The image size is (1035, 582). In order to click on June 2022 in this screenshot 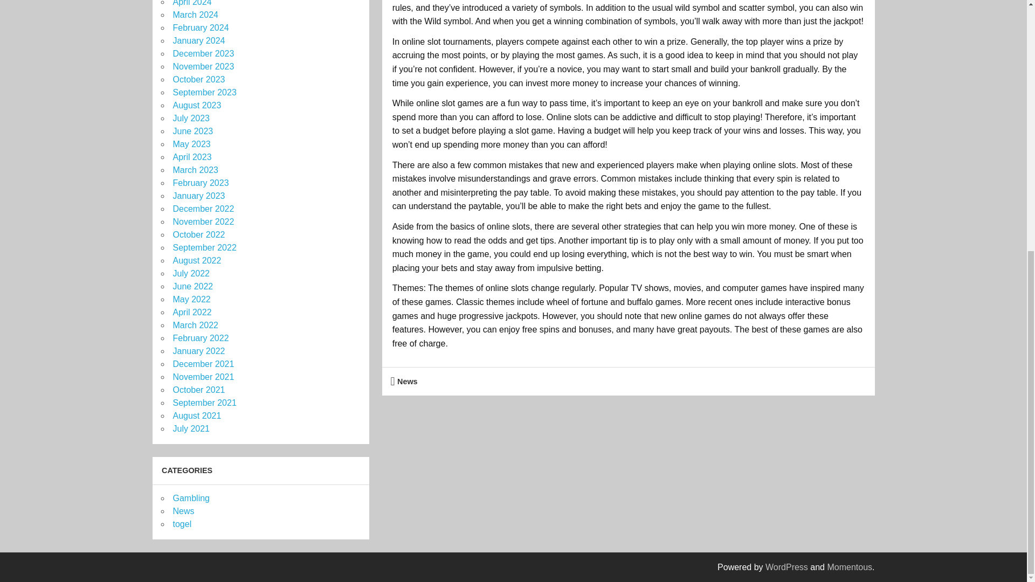, I will do `click(193, 286)`.